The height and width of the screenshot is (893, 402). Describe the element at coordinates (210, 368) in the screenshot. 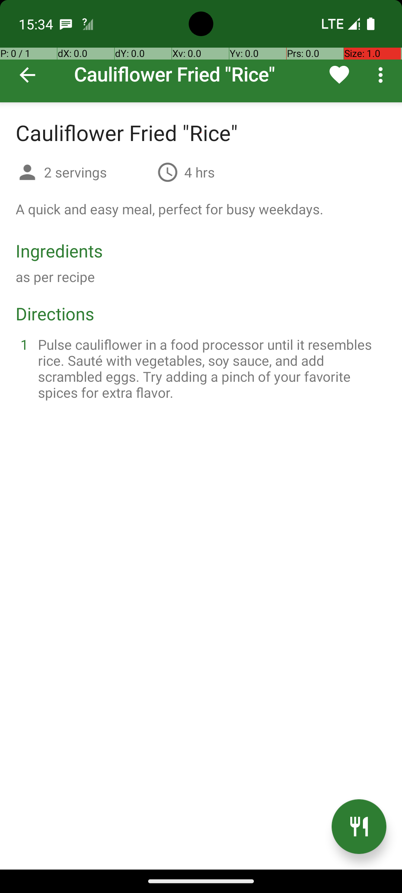

I see `Pulse cauliflower in a food processor until it resembles rice. Sauté with vegetables, soy sauce, and add scrambled eggs. Try adding a pinch of your favorite spices for extra flavor.` at that location.